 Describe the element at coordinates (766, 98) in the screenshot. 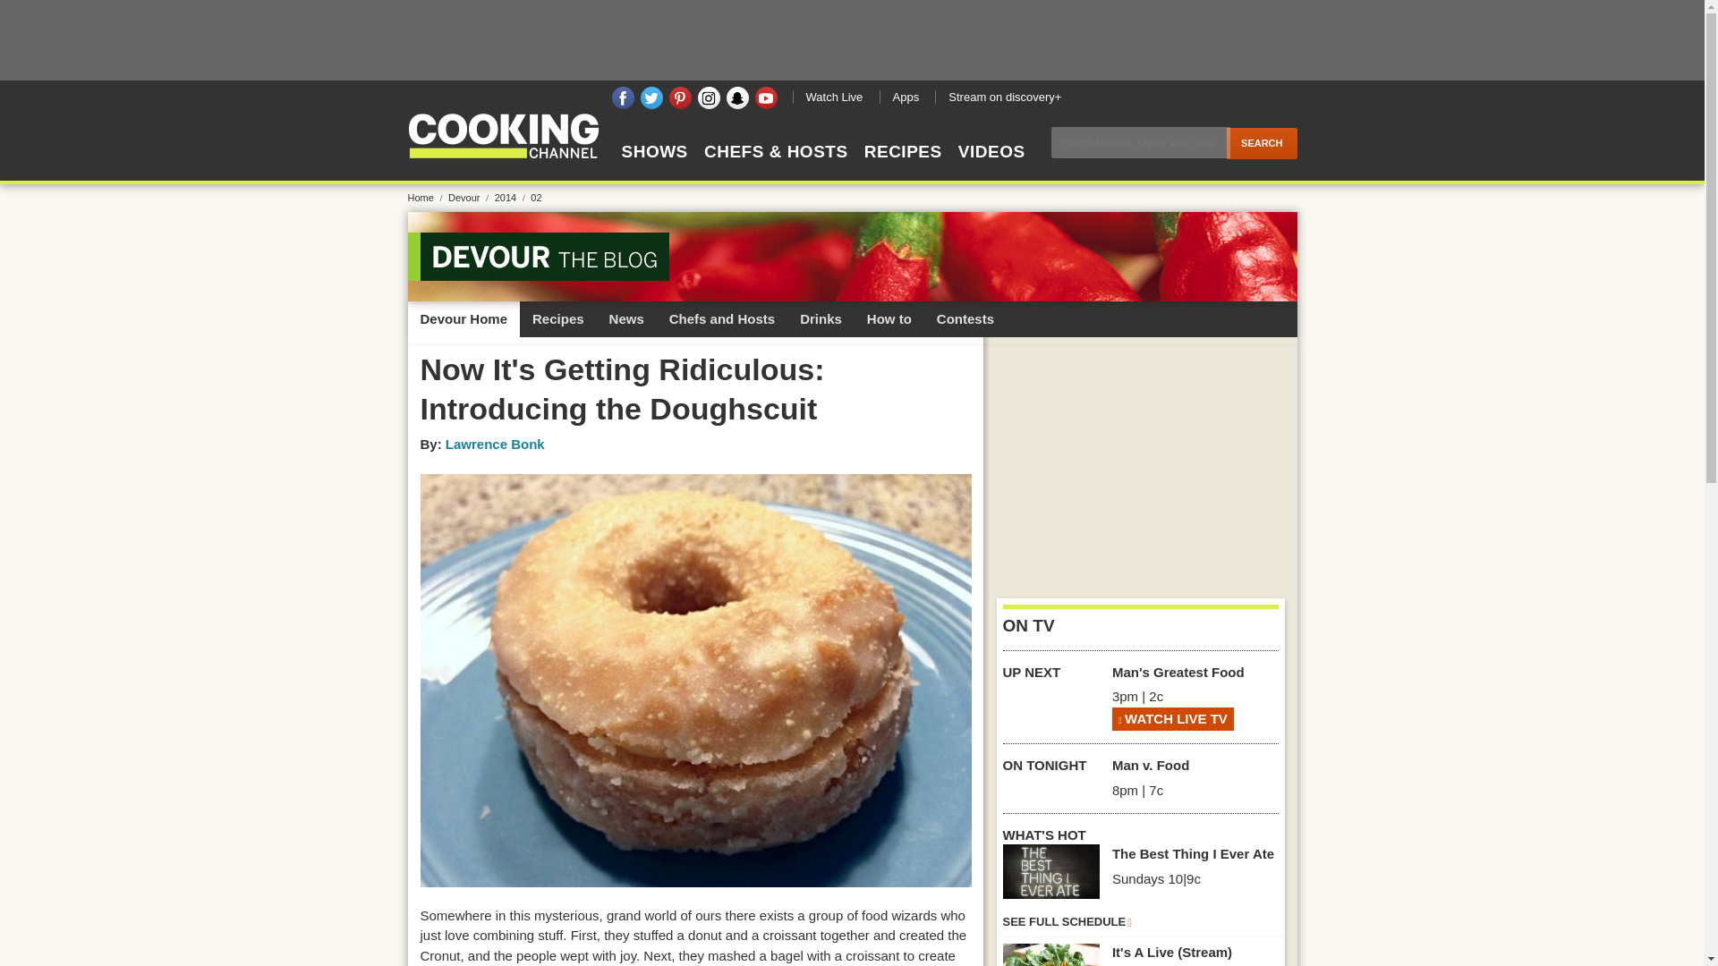

I see `Follow us on YouTube` at that location.